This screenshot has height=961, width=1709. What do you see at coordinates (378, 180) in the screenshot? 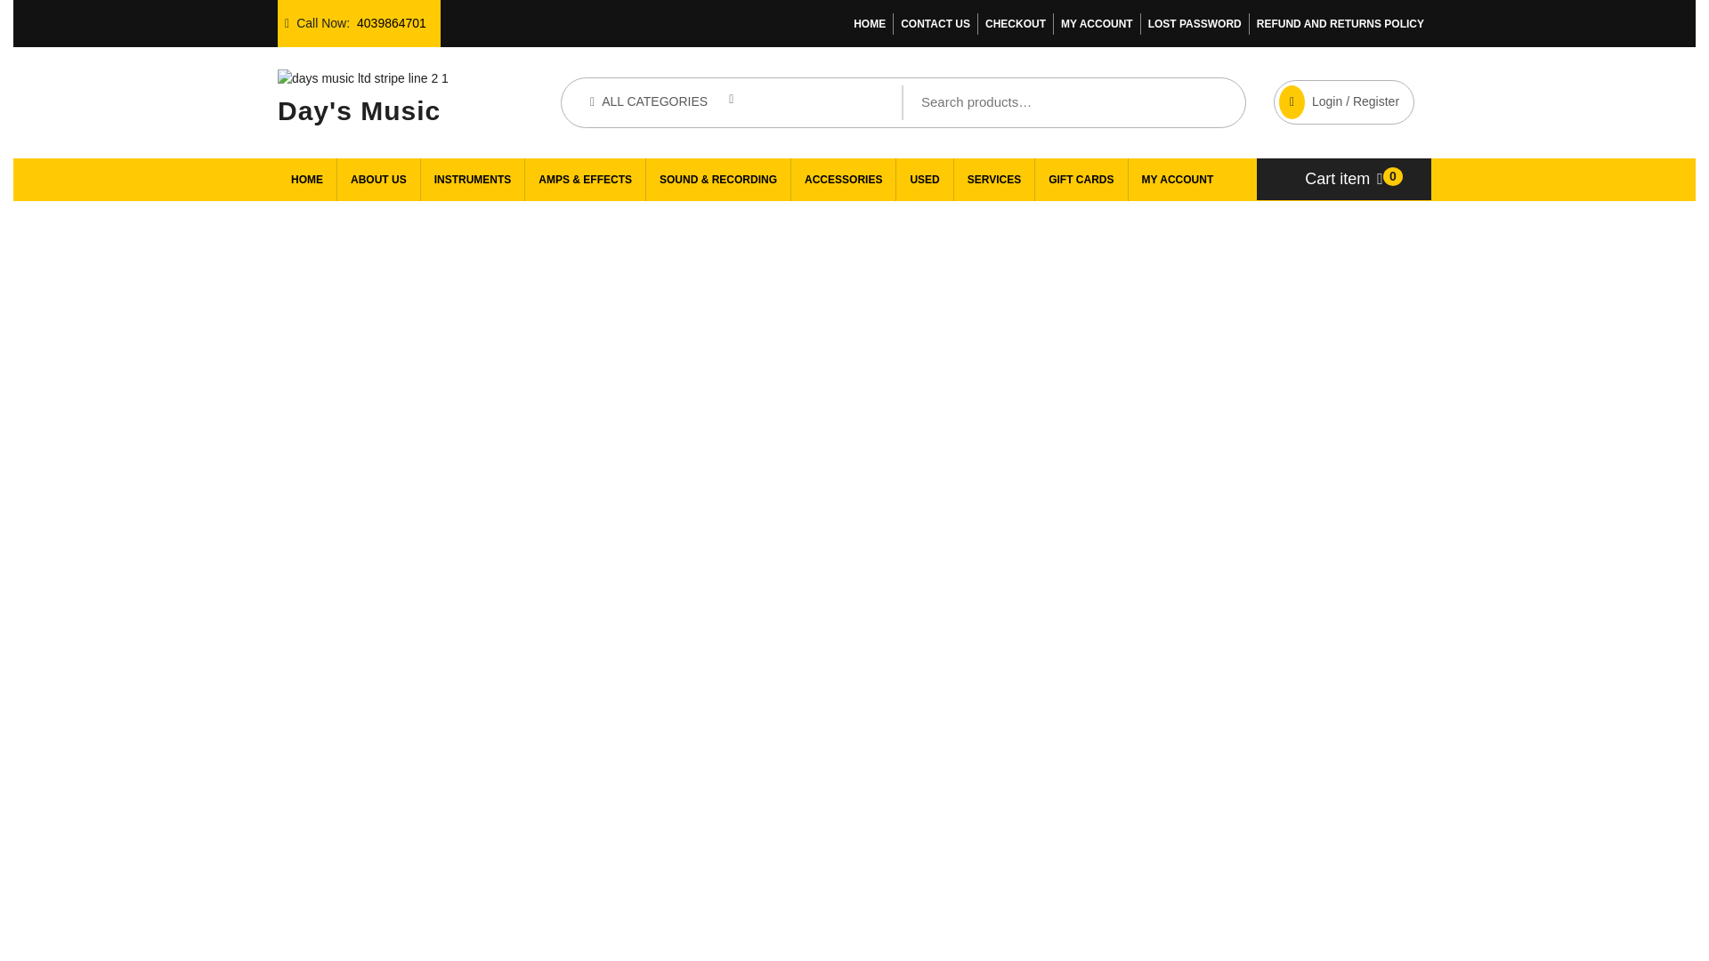
I see `ABOUT US` at bounding box center [378, 180].